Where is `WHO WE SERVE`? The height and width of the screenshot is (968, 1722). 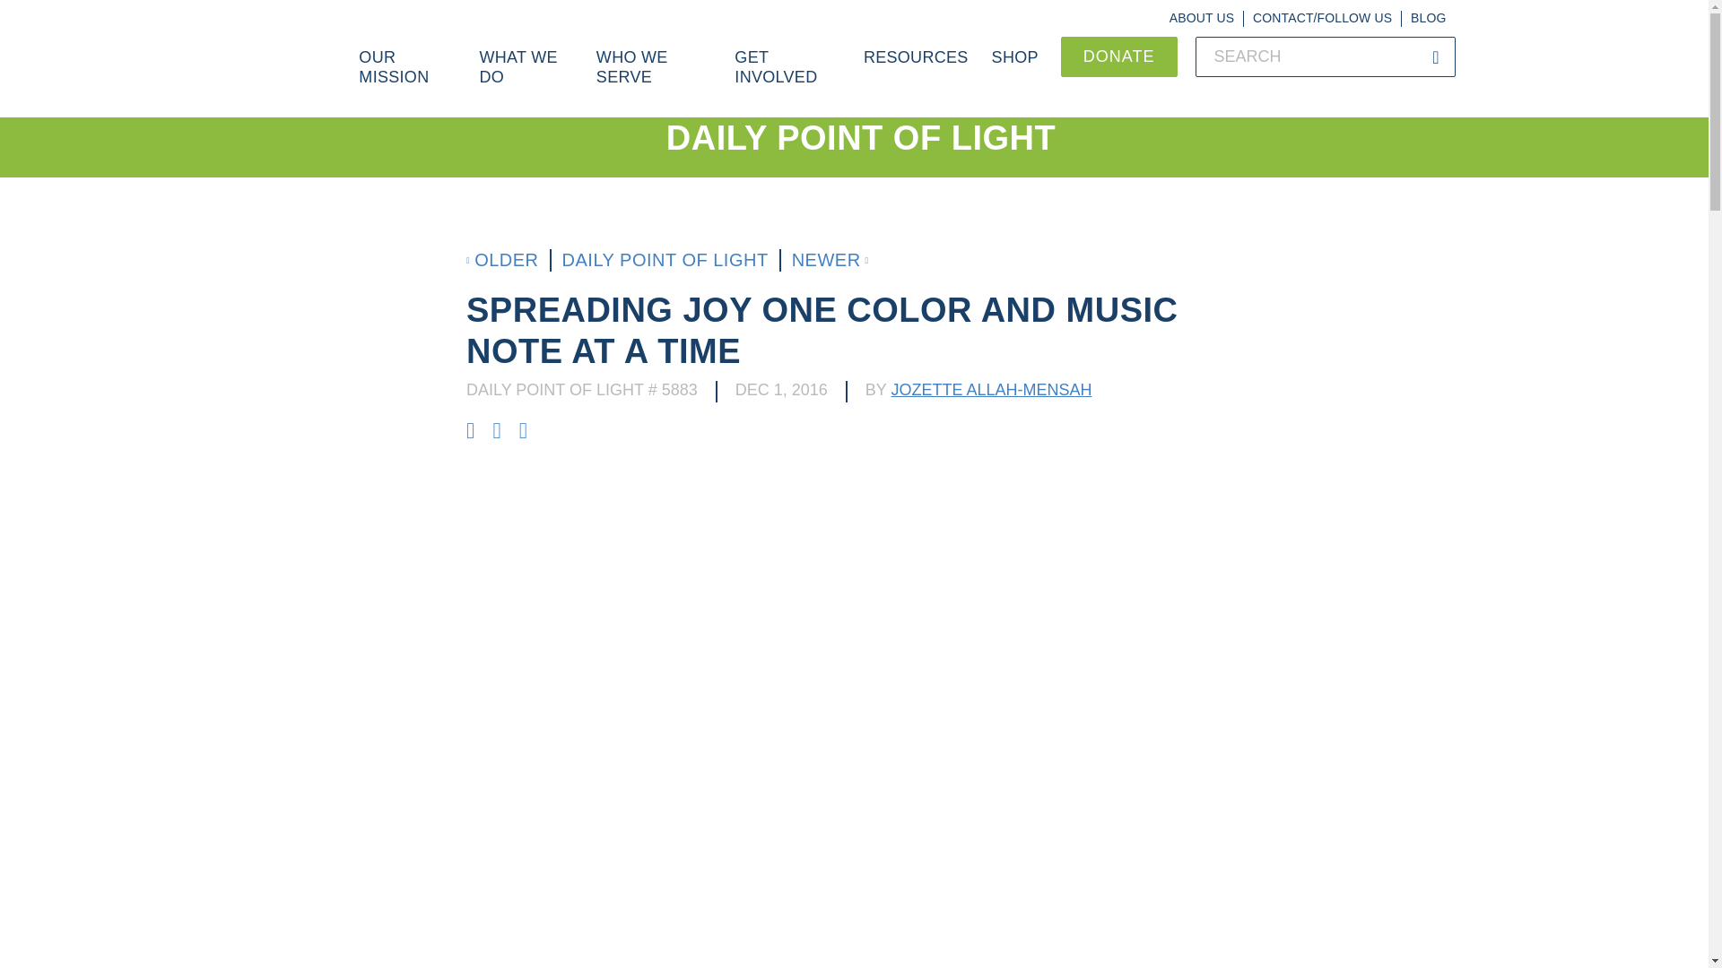 WHO WE SERVE is located at coordinates (654, 77).